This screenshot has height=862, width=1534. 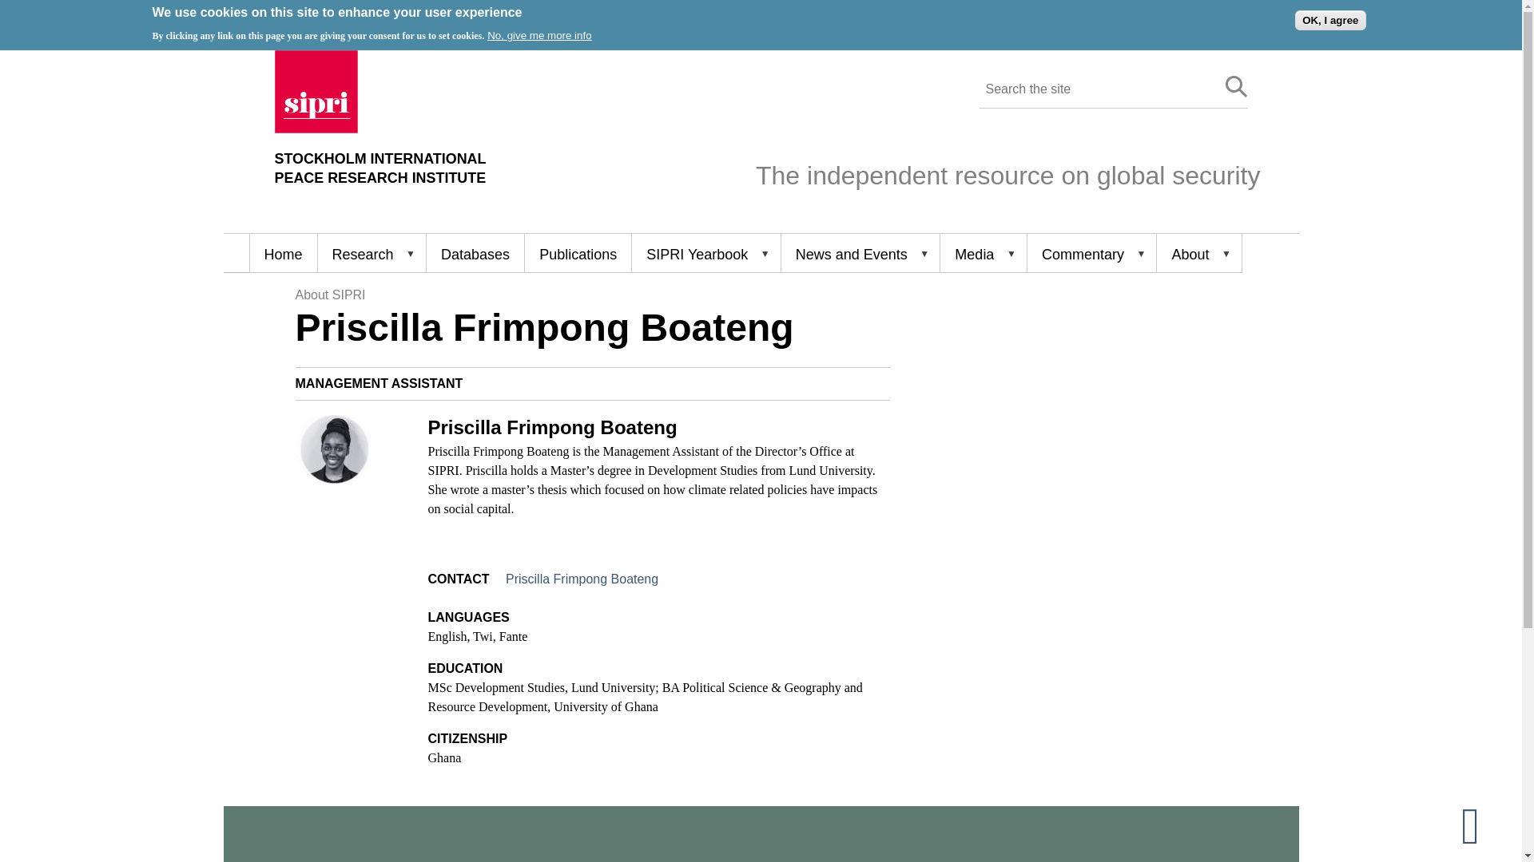 What do you see at coordinates (577, 253) in the screenshot?
I see `OK, I agree` at bounding box center [577, 253].